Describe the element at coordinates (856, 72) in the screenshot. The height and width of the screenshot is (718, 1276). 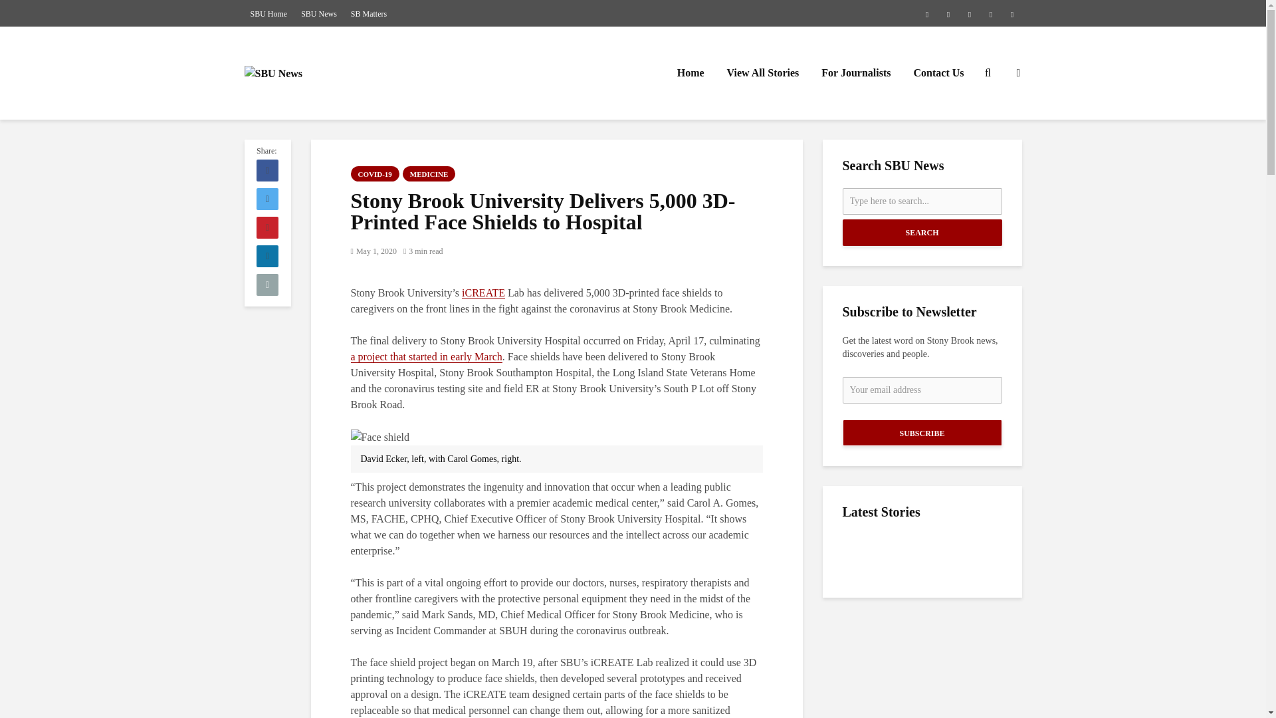
I see `For Journalists` at that location.